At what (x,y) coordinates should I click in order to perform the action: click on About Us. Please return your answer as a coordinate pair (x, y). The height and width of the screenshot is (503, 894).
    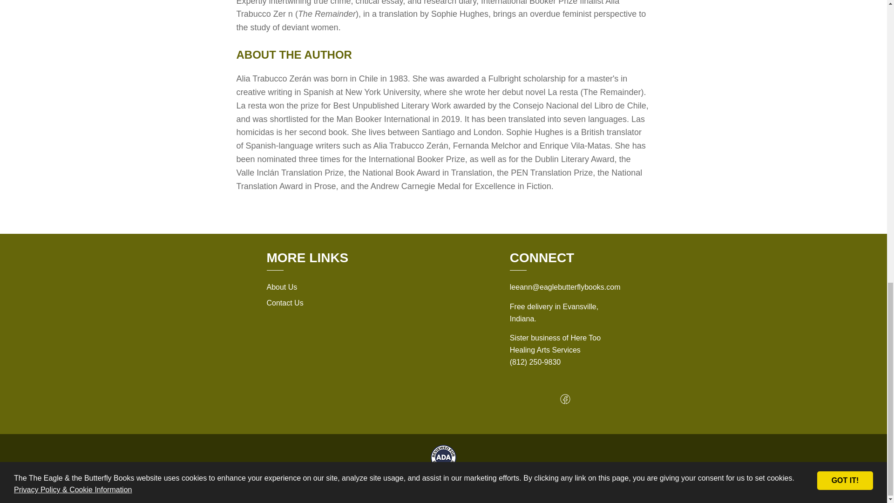
    Looking at the image, I should click on (281, 287).